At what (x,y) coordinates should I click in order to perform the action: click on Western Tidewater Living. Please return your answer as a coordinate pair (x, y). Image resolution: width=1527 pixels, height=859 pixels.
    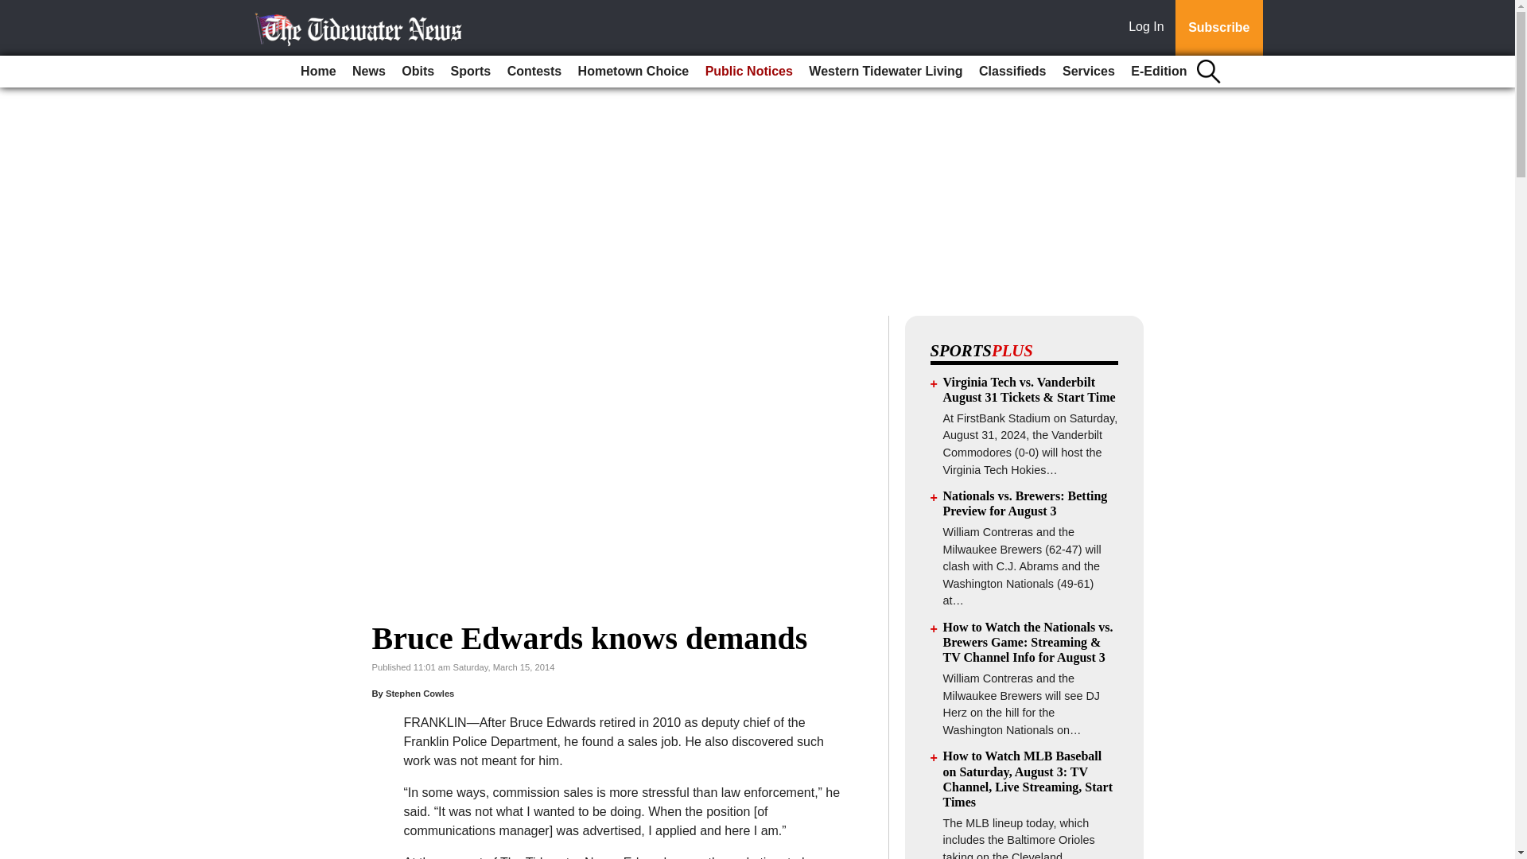
    Looking at the image, I should click on (885, 72).